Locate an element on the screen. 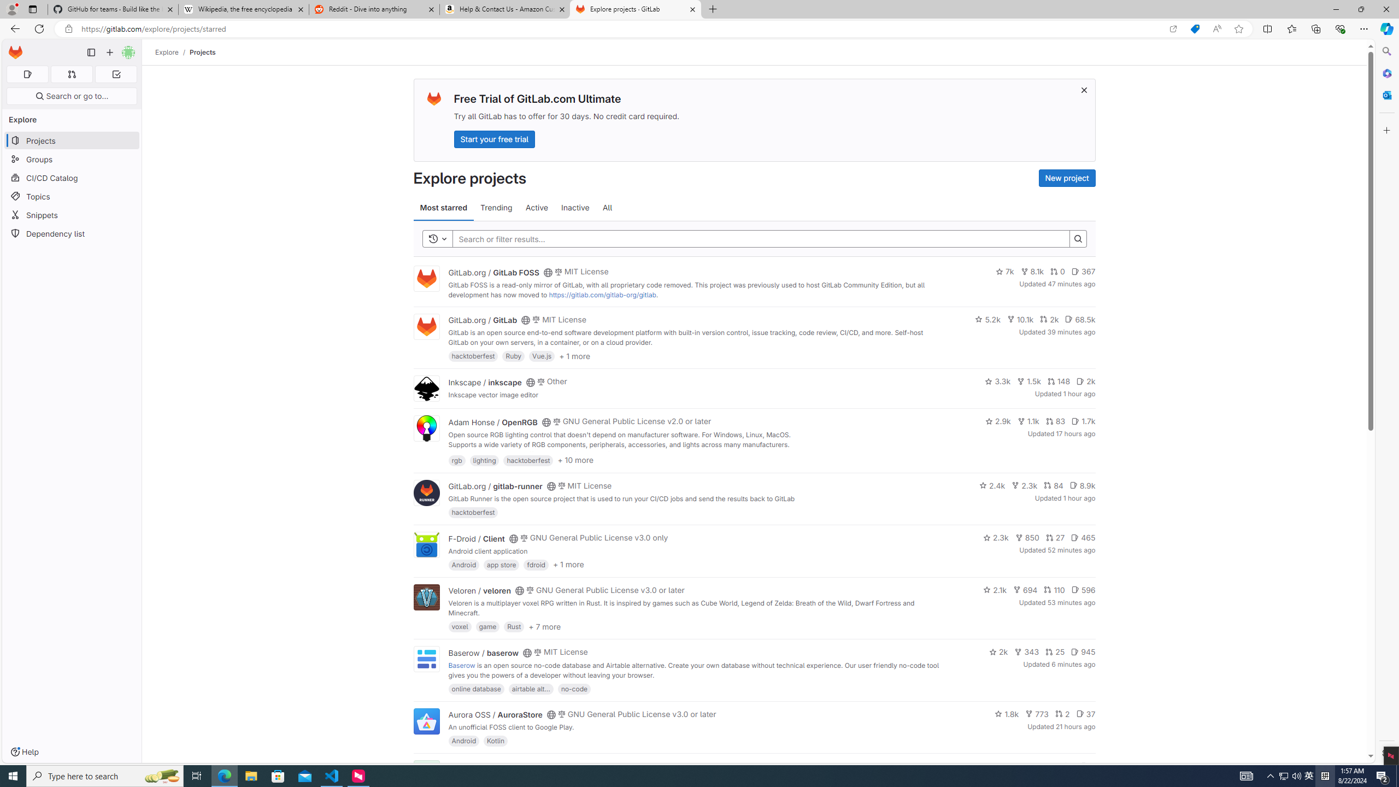 Image resolution: width=1399 pixels, height=787 pixels. 37 is located at coordinates (1085, 714).